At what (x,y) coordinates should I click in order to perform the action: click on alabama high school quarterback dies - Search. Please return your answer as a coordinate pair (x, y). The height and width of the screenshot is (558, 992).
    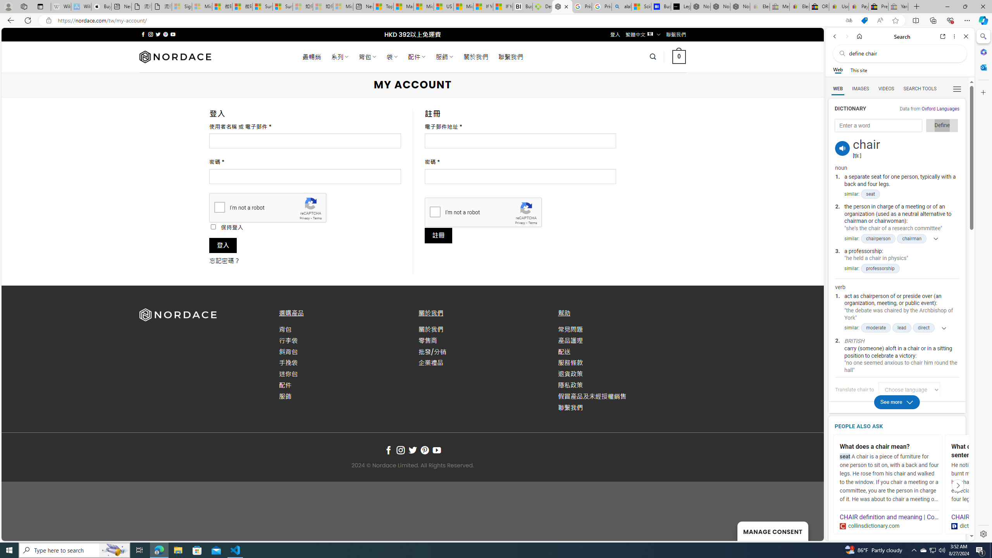
    Looking at the image, I should click on (622, 7).